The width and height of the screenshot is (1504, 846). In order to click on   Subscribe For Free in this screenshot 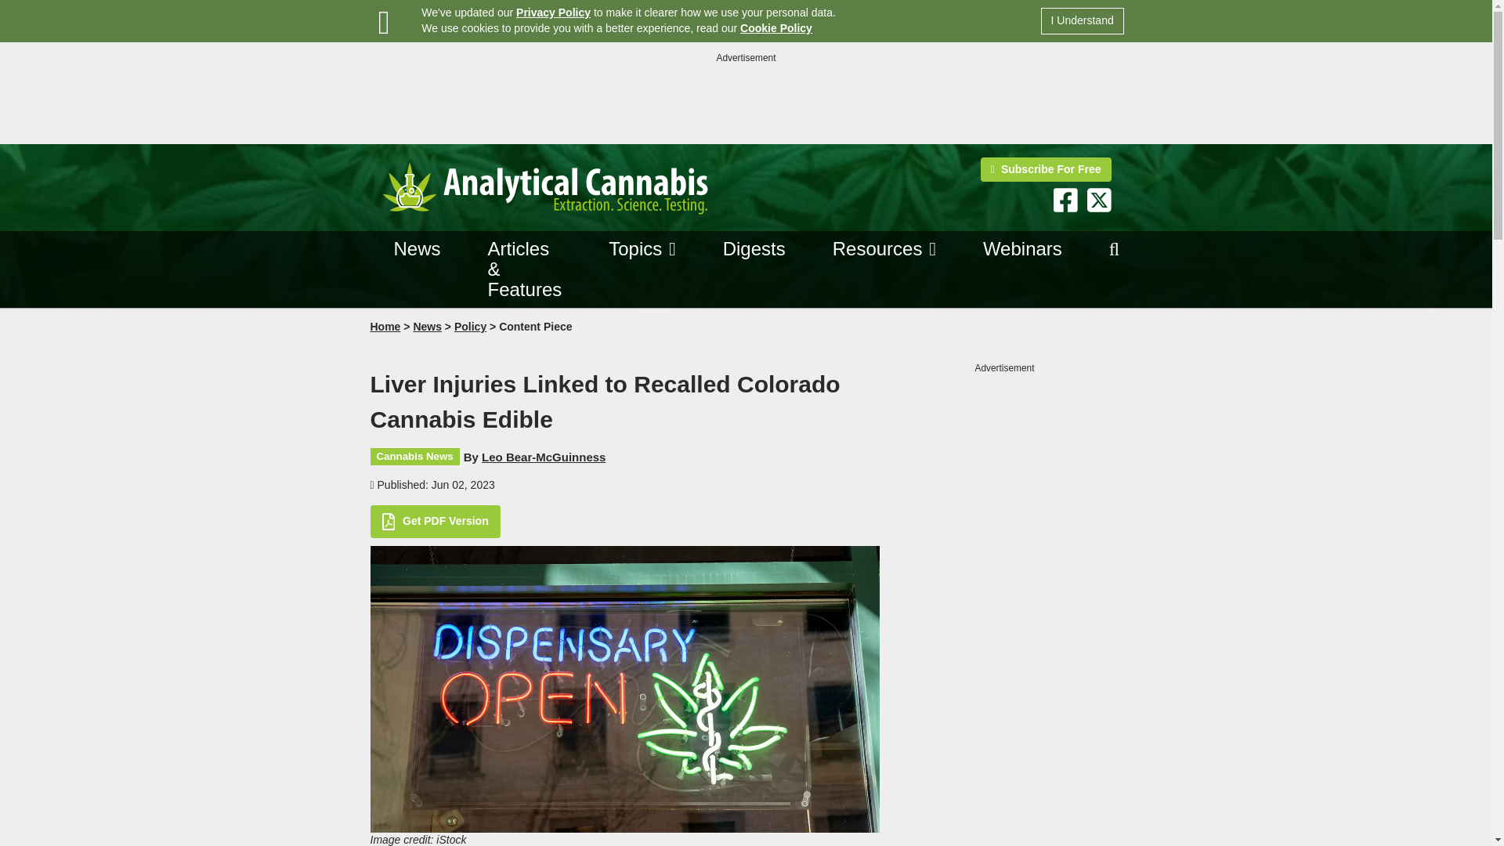, I will do `click(1045, 169)`.